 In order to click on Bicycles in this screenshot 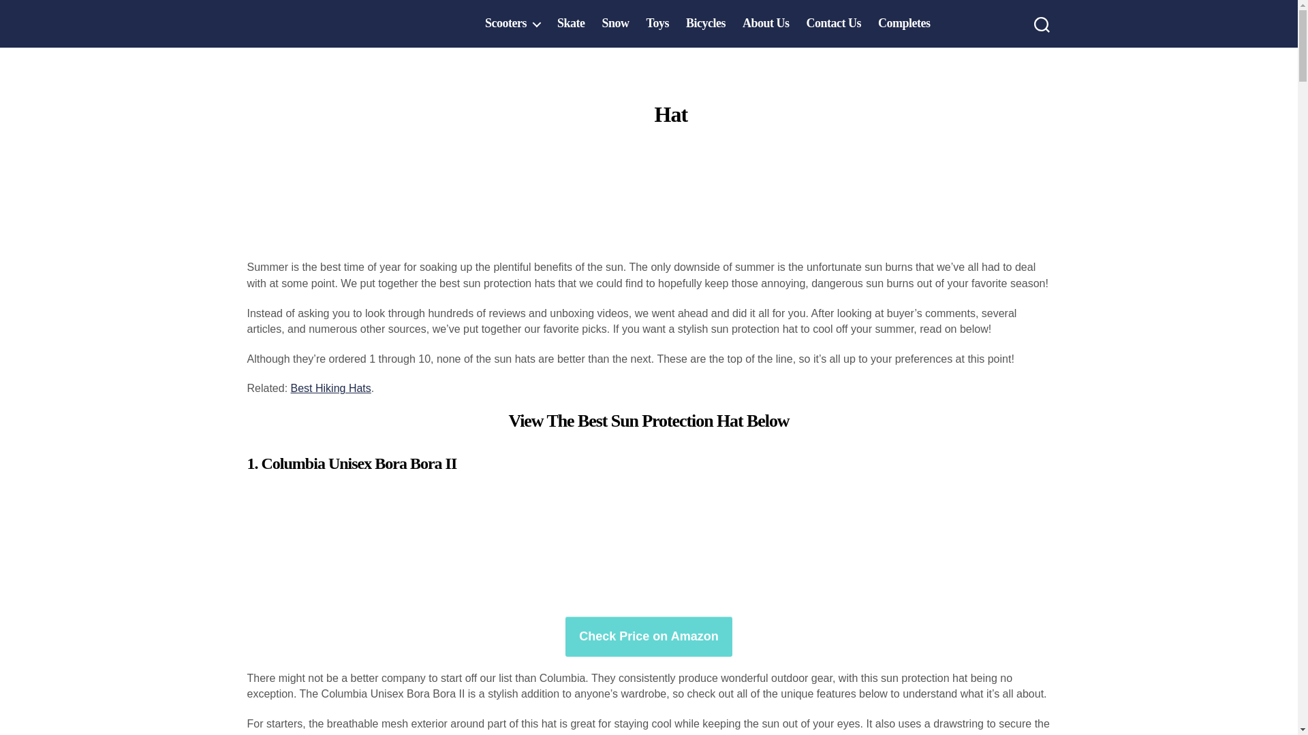, I will do `click(706, 23)`.